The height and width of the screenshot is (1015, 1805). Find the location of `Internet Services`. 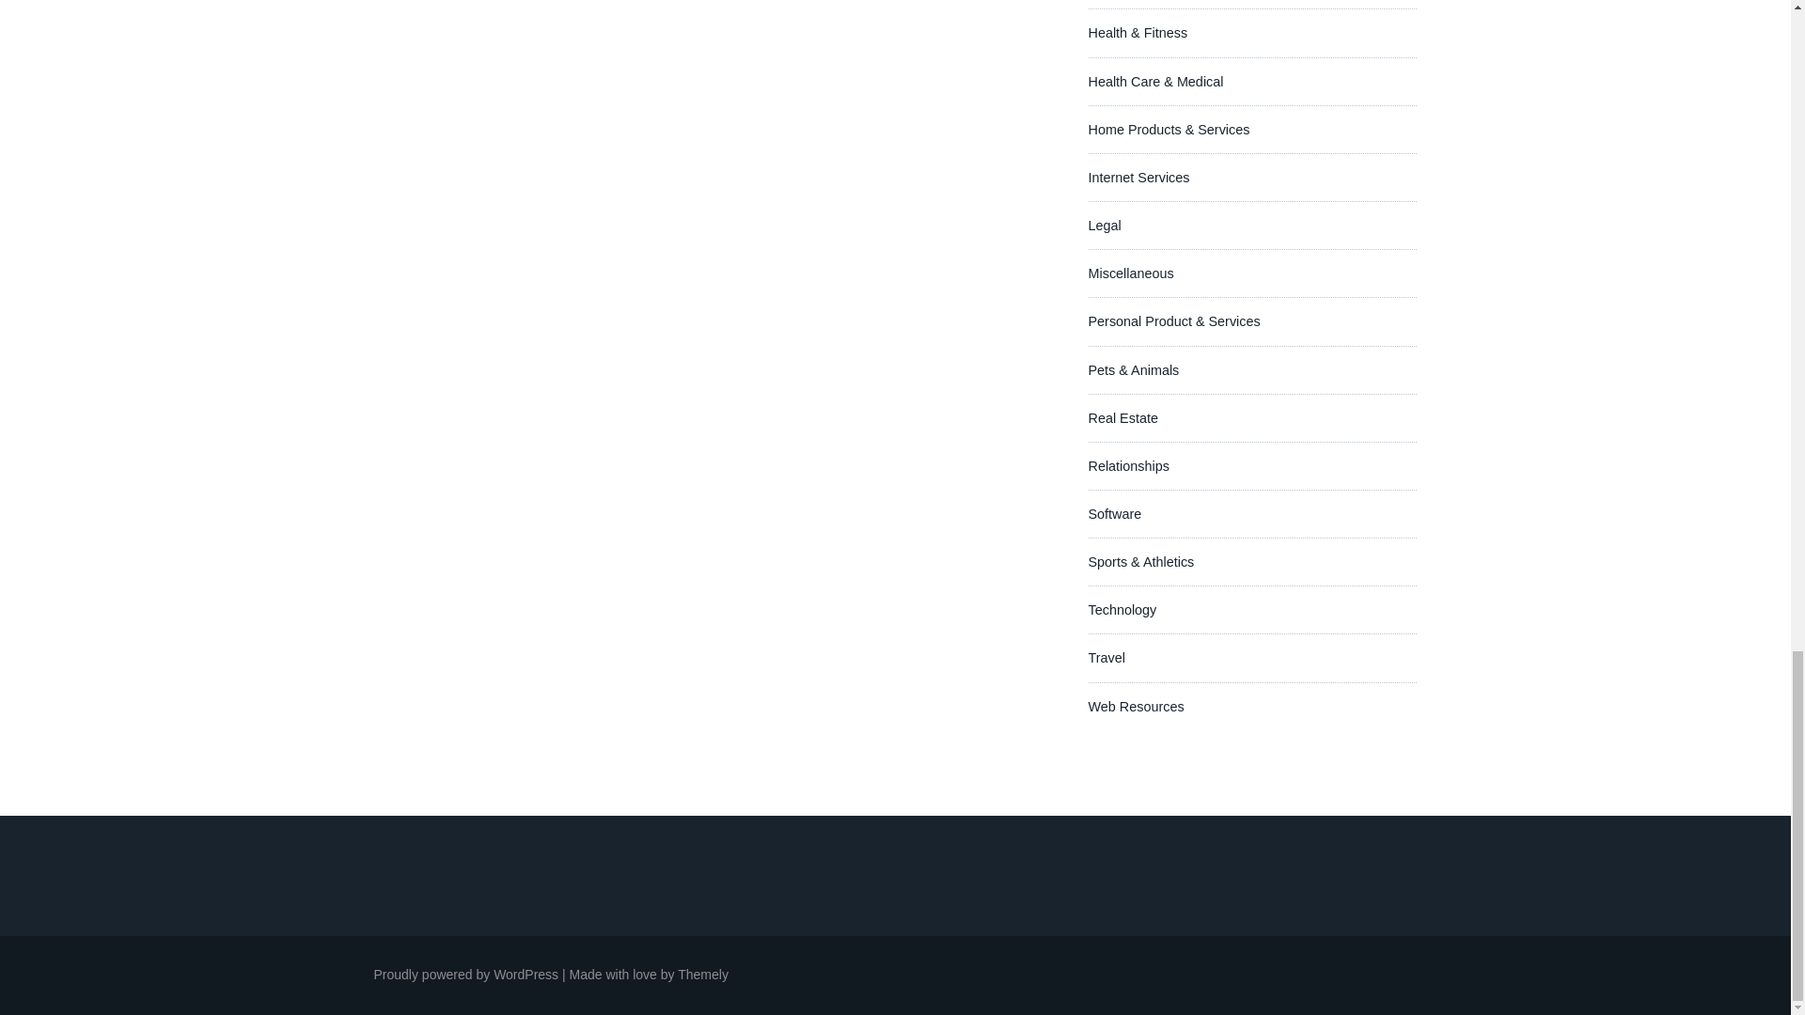

Internet Services is located at coordinates (1138, 177).